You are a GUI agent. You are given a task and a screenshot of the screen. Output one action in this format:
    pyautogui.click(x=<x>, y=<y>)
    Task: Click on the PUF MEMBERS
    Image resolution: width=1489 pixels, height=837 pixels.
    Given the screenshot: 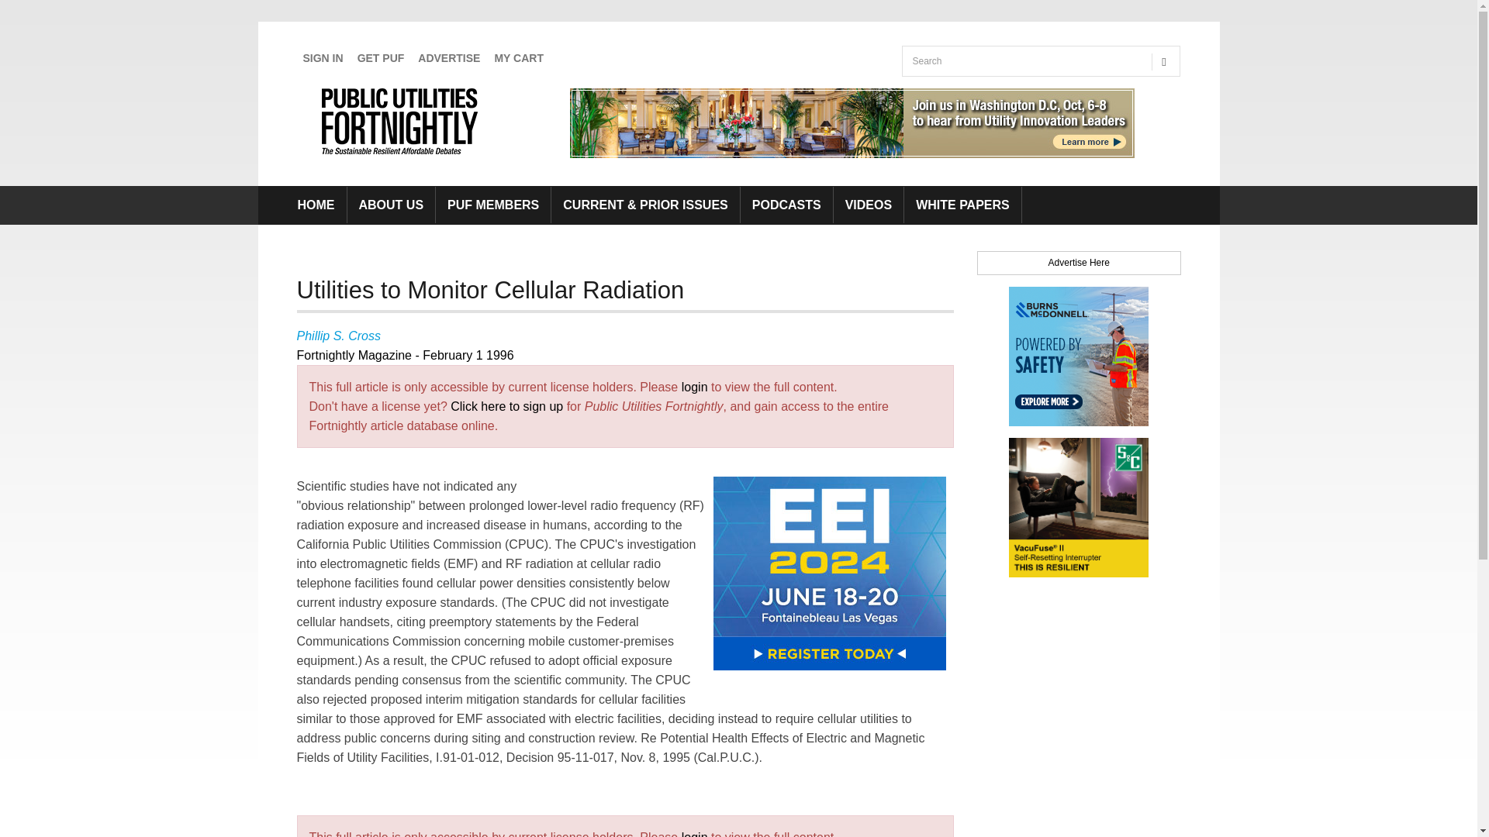 What is the action you would take?
    pyautogui.click(x=493, y=205)
    